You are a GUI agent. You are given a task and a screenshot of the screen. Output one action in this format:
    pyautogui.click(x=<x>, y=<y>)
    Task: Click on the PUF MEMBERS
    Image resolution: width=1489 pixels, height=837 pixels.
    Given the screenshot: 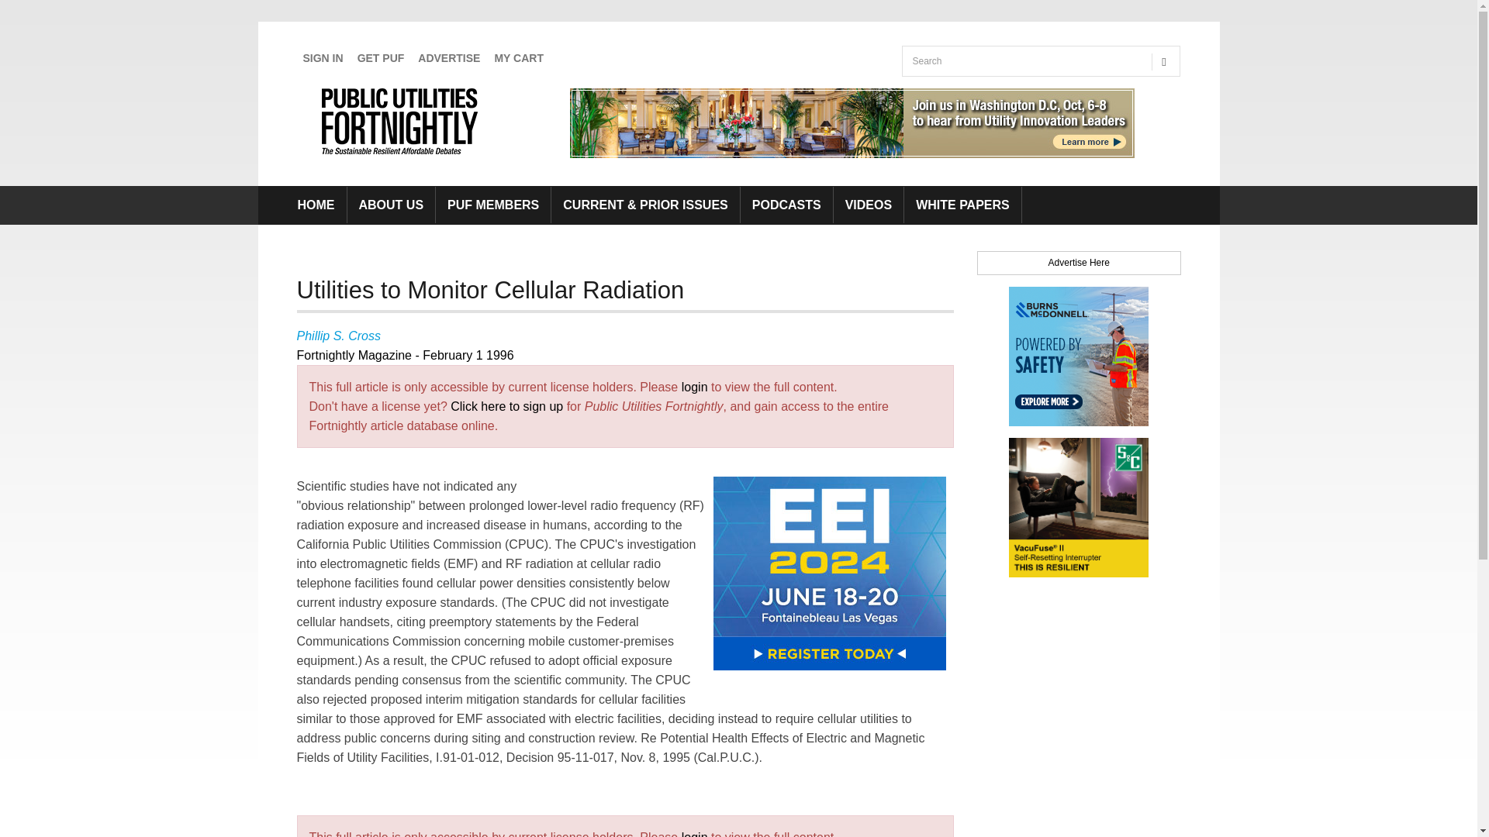 What is the action you would take?
    pyautogui.click(x=493, y=205)
    